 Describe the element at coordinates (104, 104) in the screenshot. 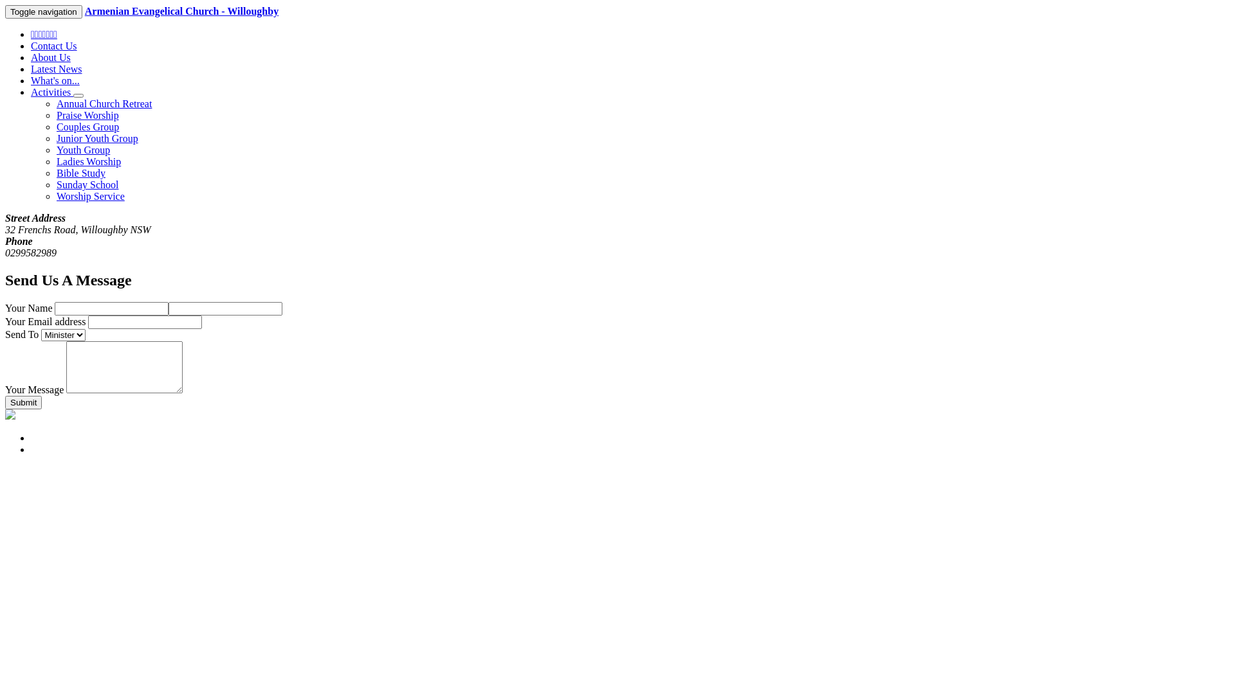

I see `Annual Church Retreat` at that location.